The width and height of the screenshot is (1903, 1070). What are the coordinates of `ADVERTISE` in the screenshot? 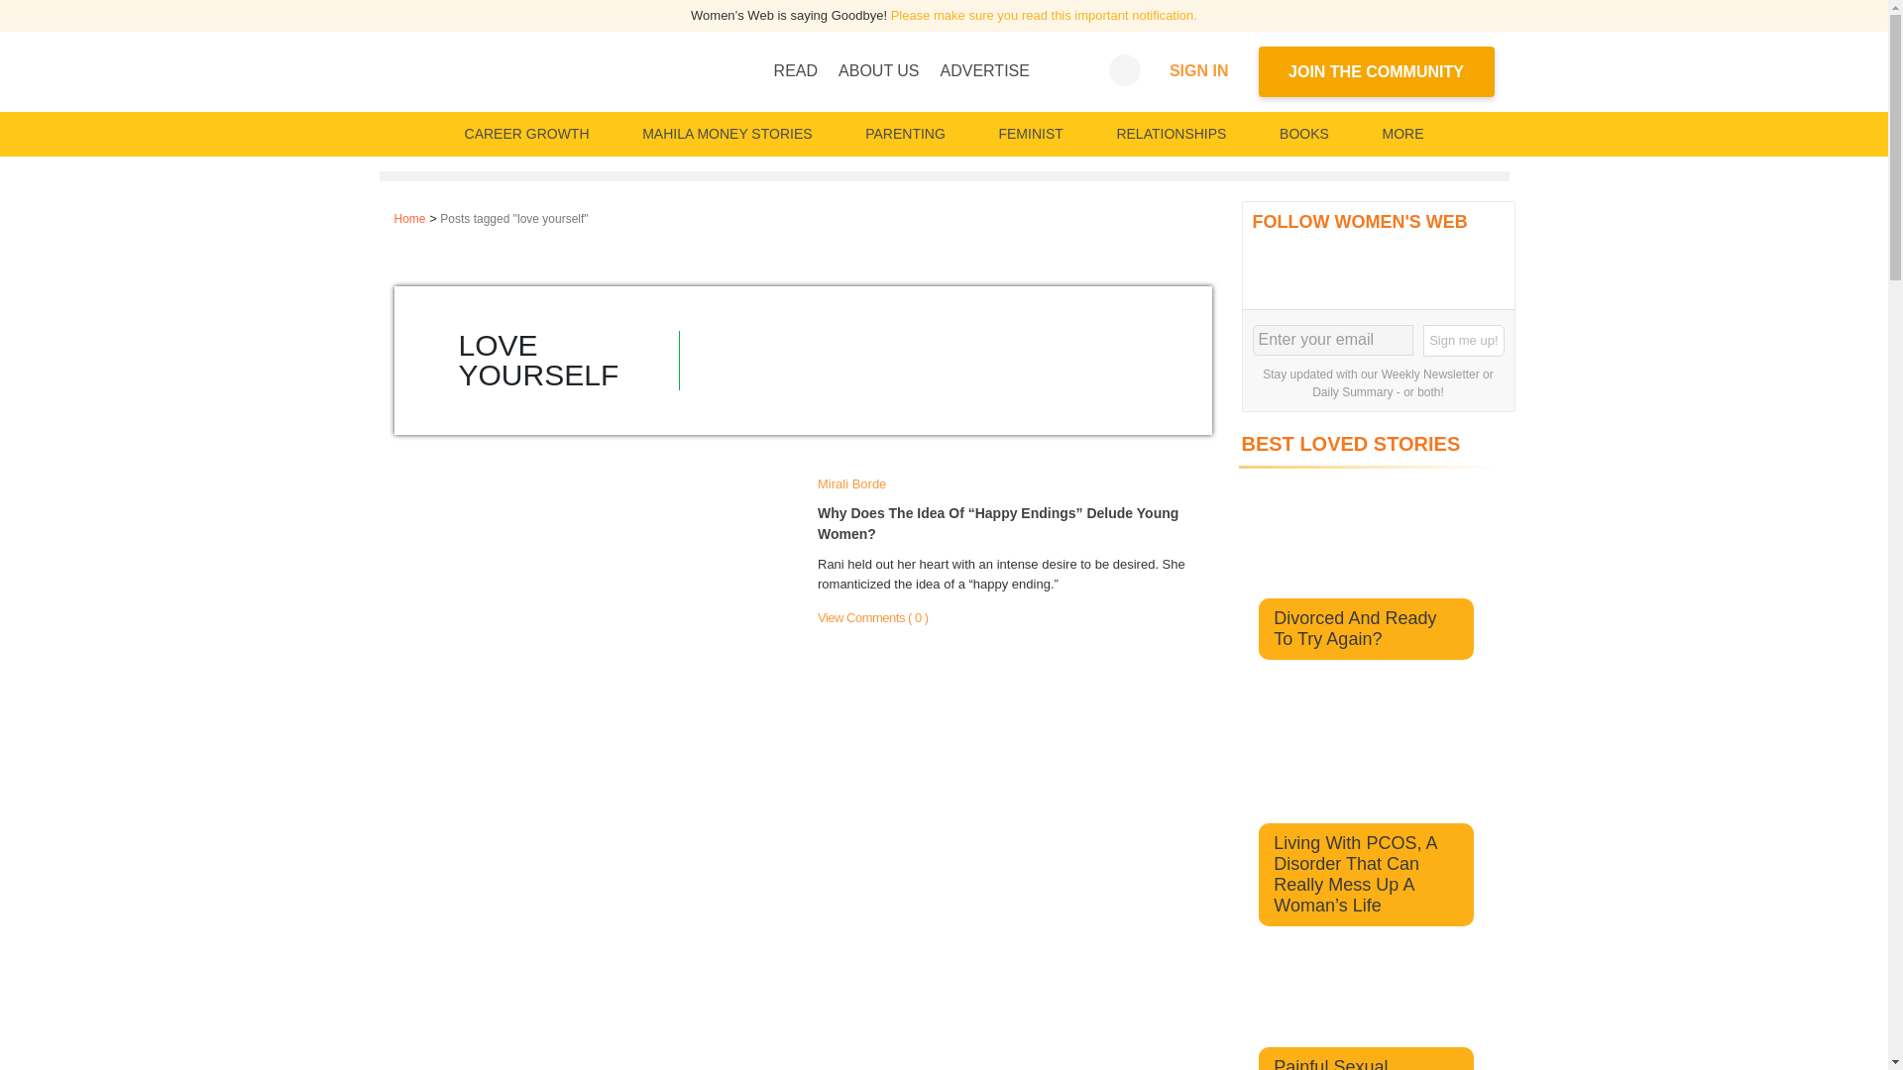 It's located at (984, 70).